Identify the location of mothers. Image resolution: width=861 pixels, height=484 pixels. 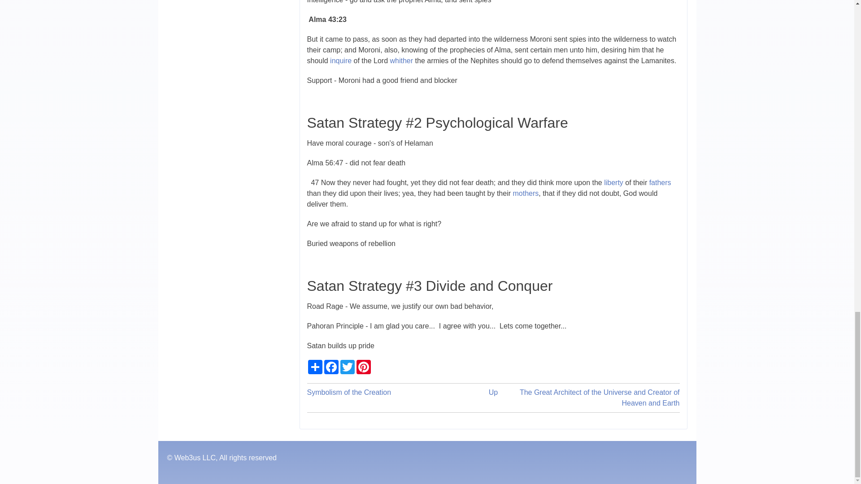
(526, 193).